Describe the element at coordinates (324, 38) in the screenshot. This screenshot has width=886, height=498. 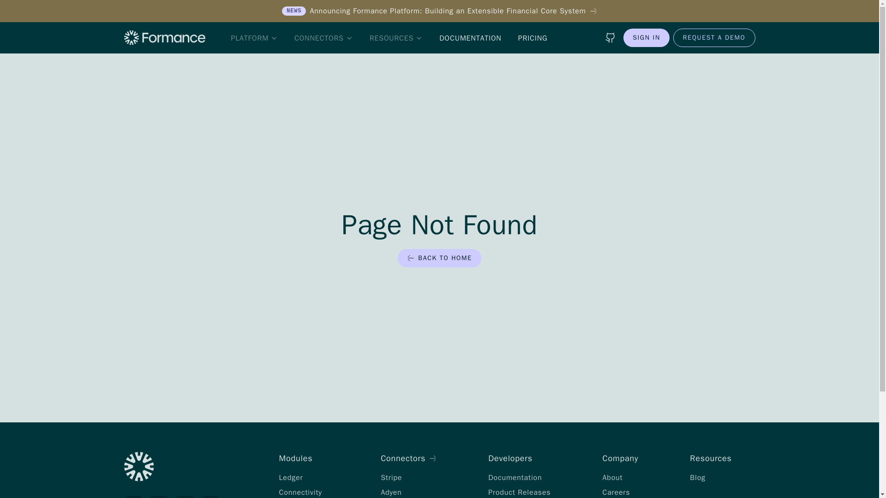
I see `CONNECTORS` at that location.